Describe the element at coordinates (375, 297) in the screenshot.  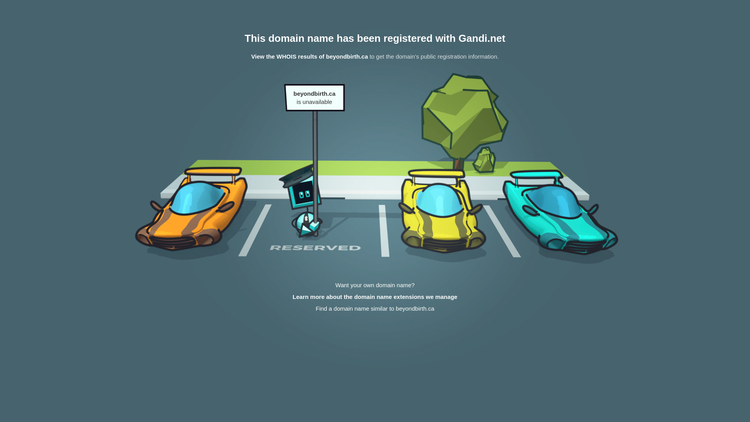
I see `Learn more about the domain name extensions we manage` at that location.